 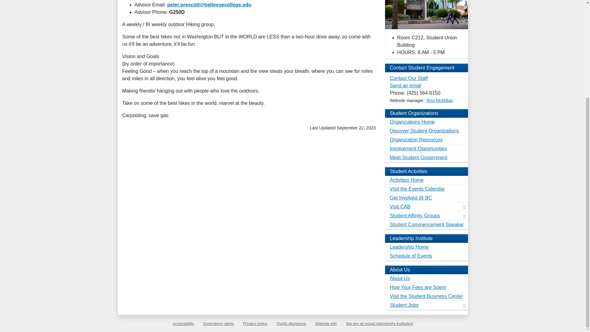 What do you see at coordinates (426, 140) in the screenshot?
I see `Organization Resources` at bounding box center [426, 140].